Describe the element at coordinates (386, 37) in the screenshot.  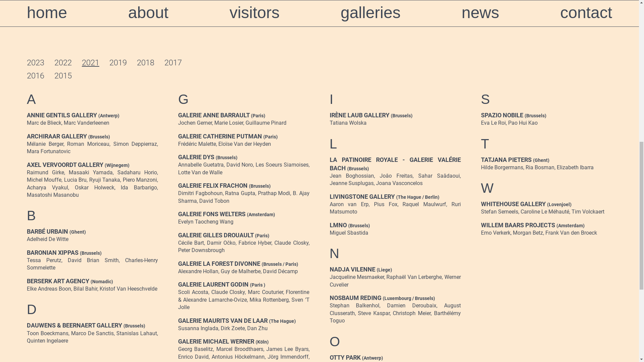
I see `PARTNERS` at that location.